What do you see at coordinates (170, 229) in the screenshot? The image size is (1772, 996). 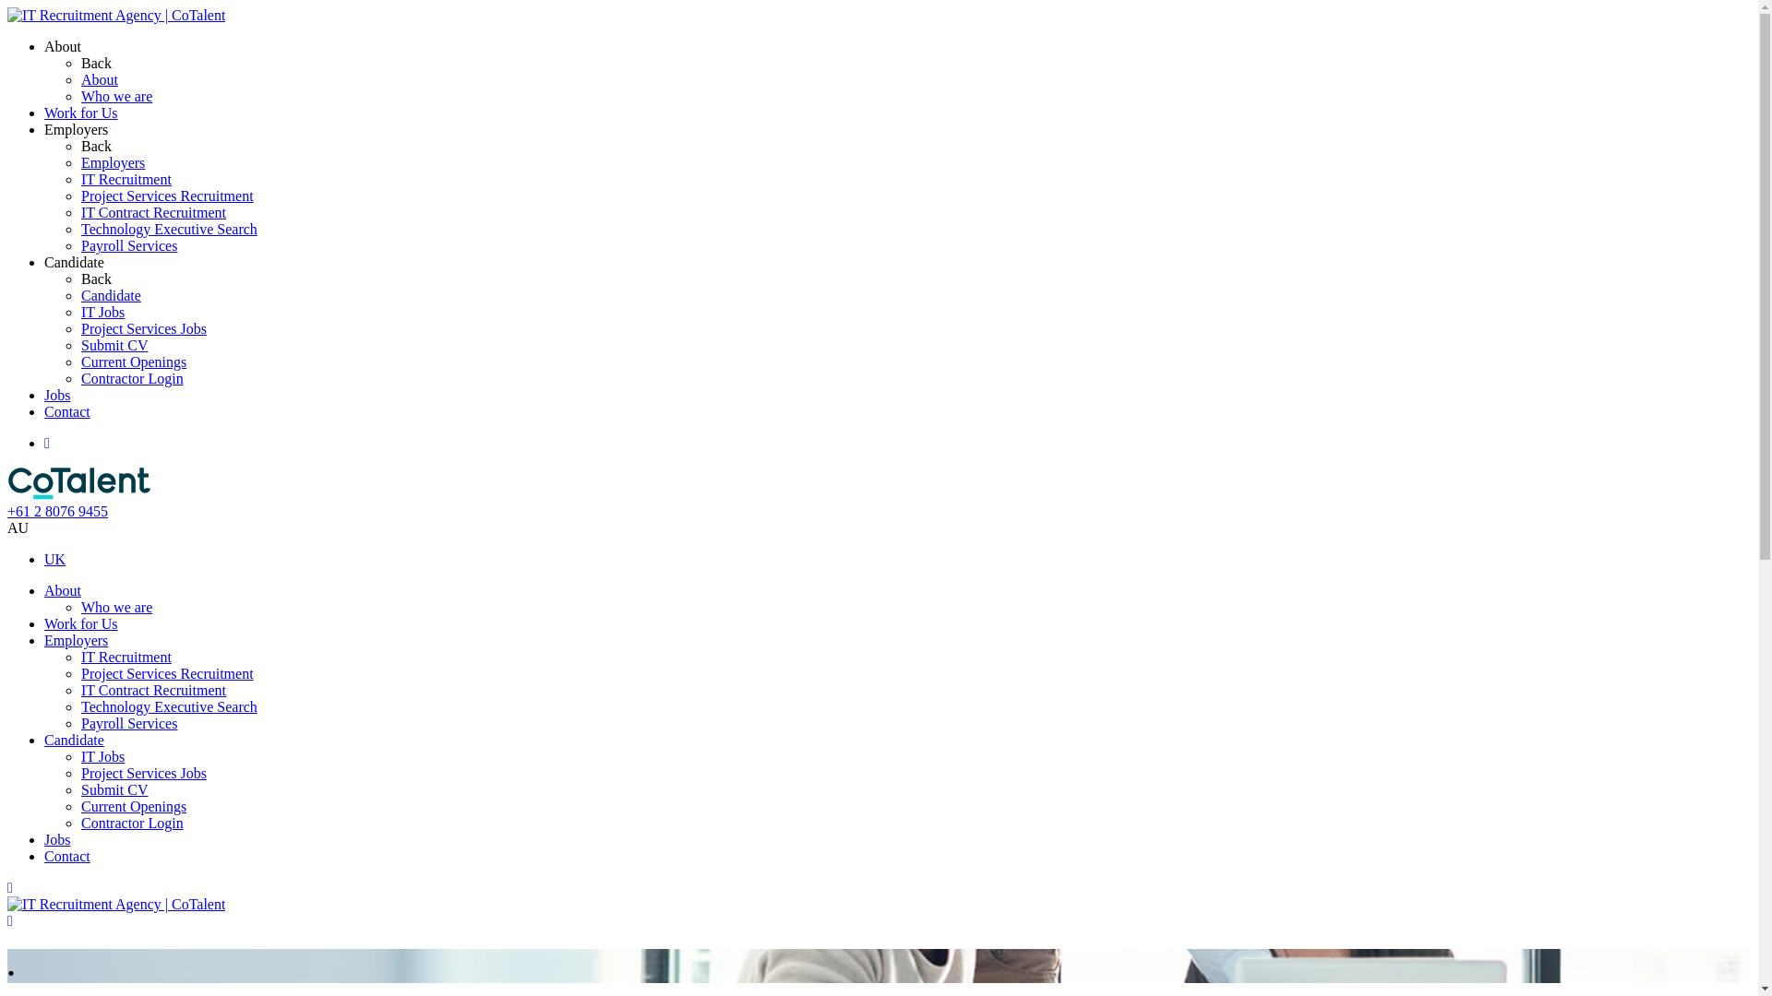 I see `Technology Executive Search` at bounding box center [170, 229].